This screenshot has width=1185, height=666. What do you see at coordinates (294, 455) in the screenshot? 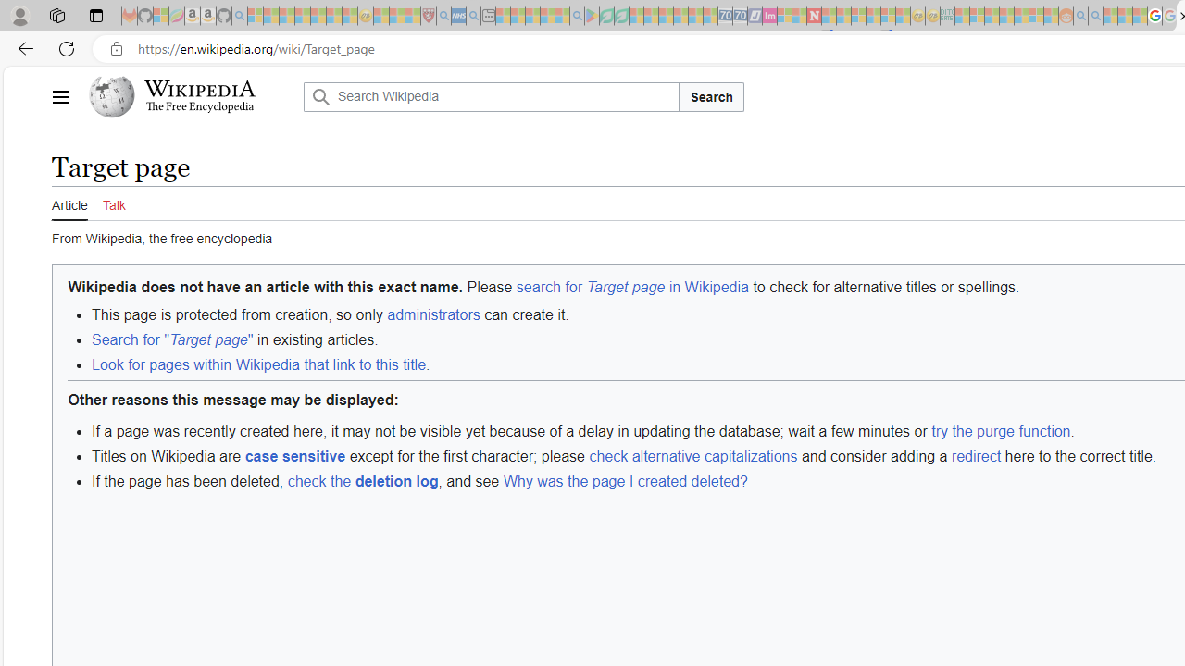
I see `case sensitive` at bounding box center [294, 455].